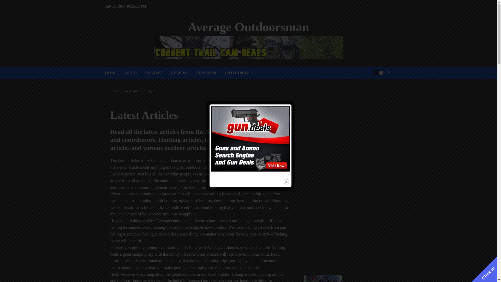 The height and width of the screenshot is (282, 501). What do you see at coordinates (114, 73) in the screenshot?
I see `HOME` at bounding box center [114, 73].